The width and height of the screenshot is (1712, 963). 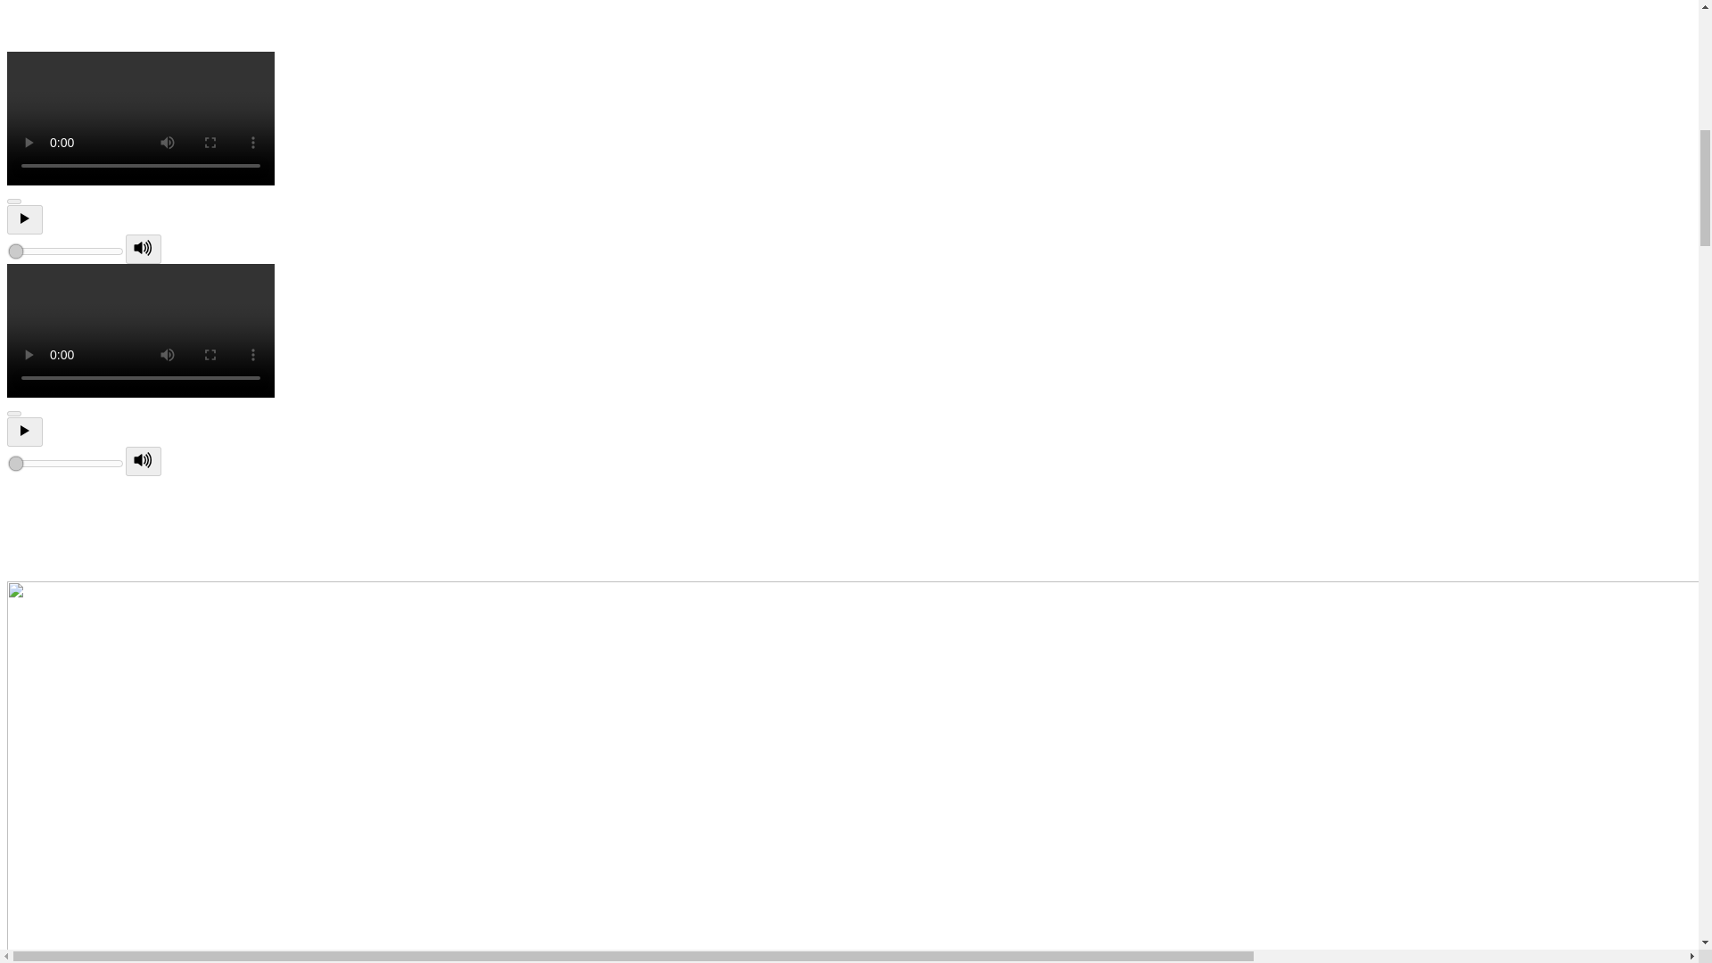 I want to click on 0, so click(x=66, y=251).